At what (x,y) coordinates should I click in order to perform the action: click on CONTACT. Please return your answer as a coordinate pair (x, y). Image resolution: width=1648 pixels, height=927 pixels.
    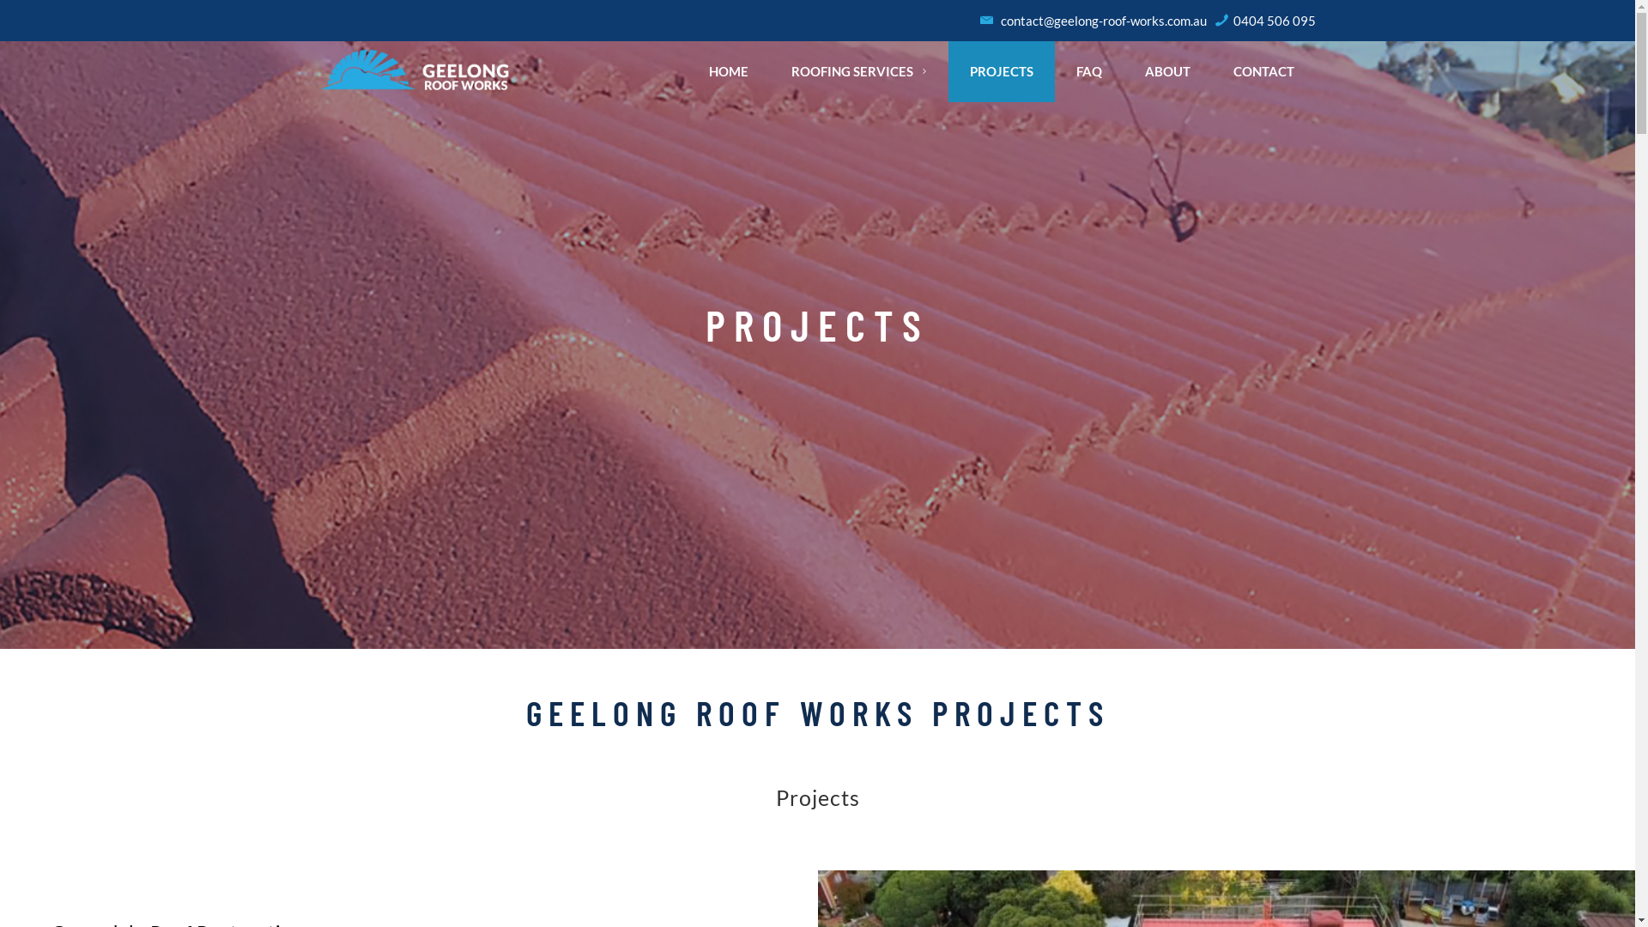
    Looking at the image, I should click on (1263, 72).